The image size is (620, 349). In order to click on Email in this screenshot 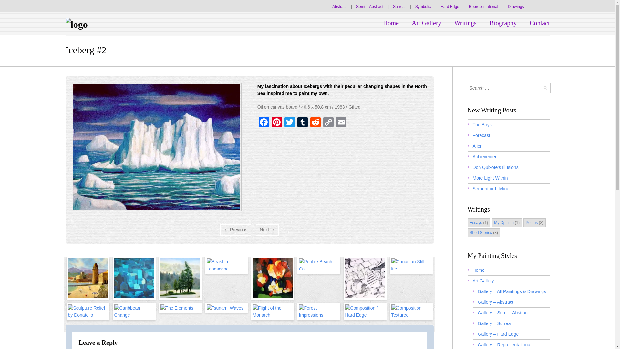, I will do `click(341, 123)`.